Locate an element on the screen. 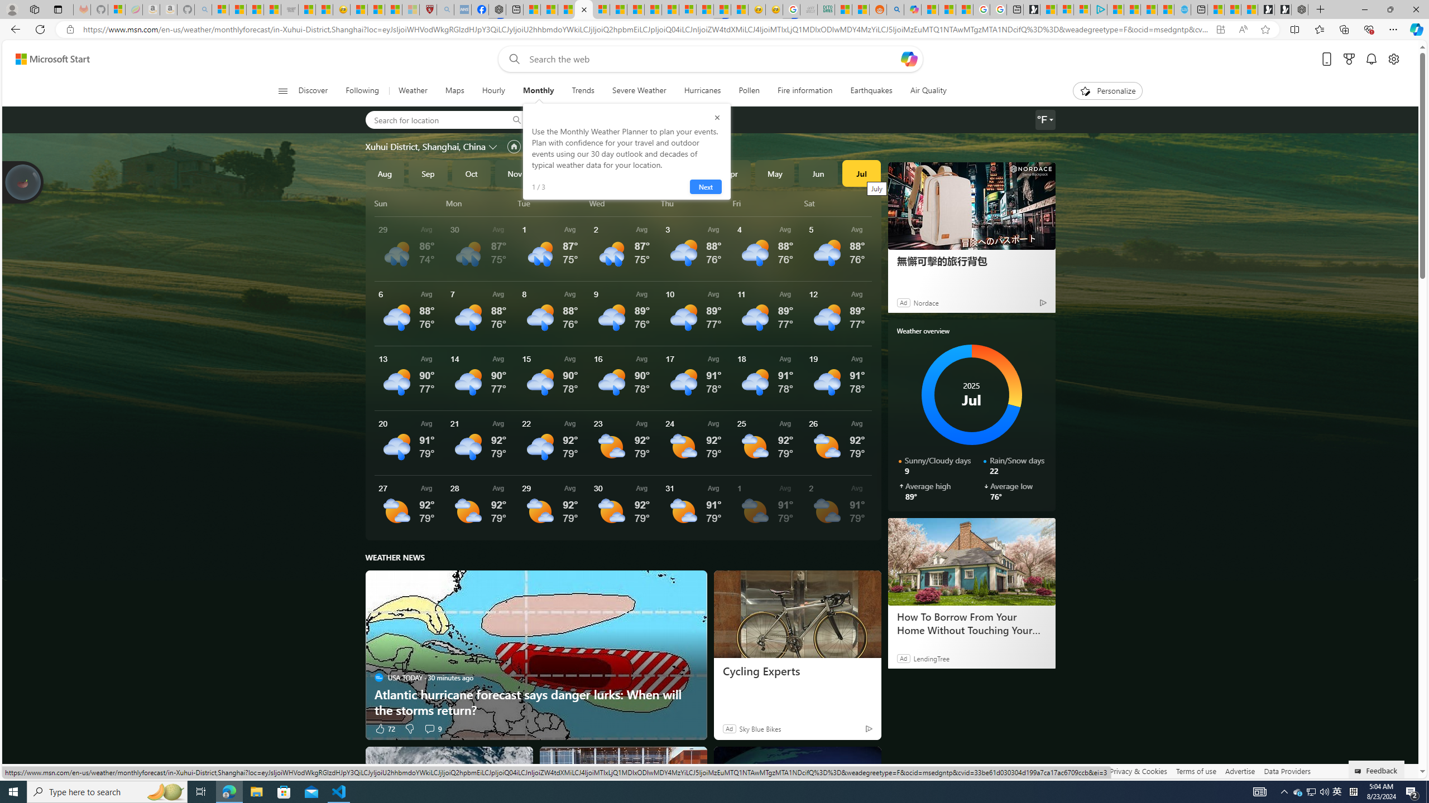 The width and height of the screenshot is (1429, 803). Mon is located at coordinates (480, 203).